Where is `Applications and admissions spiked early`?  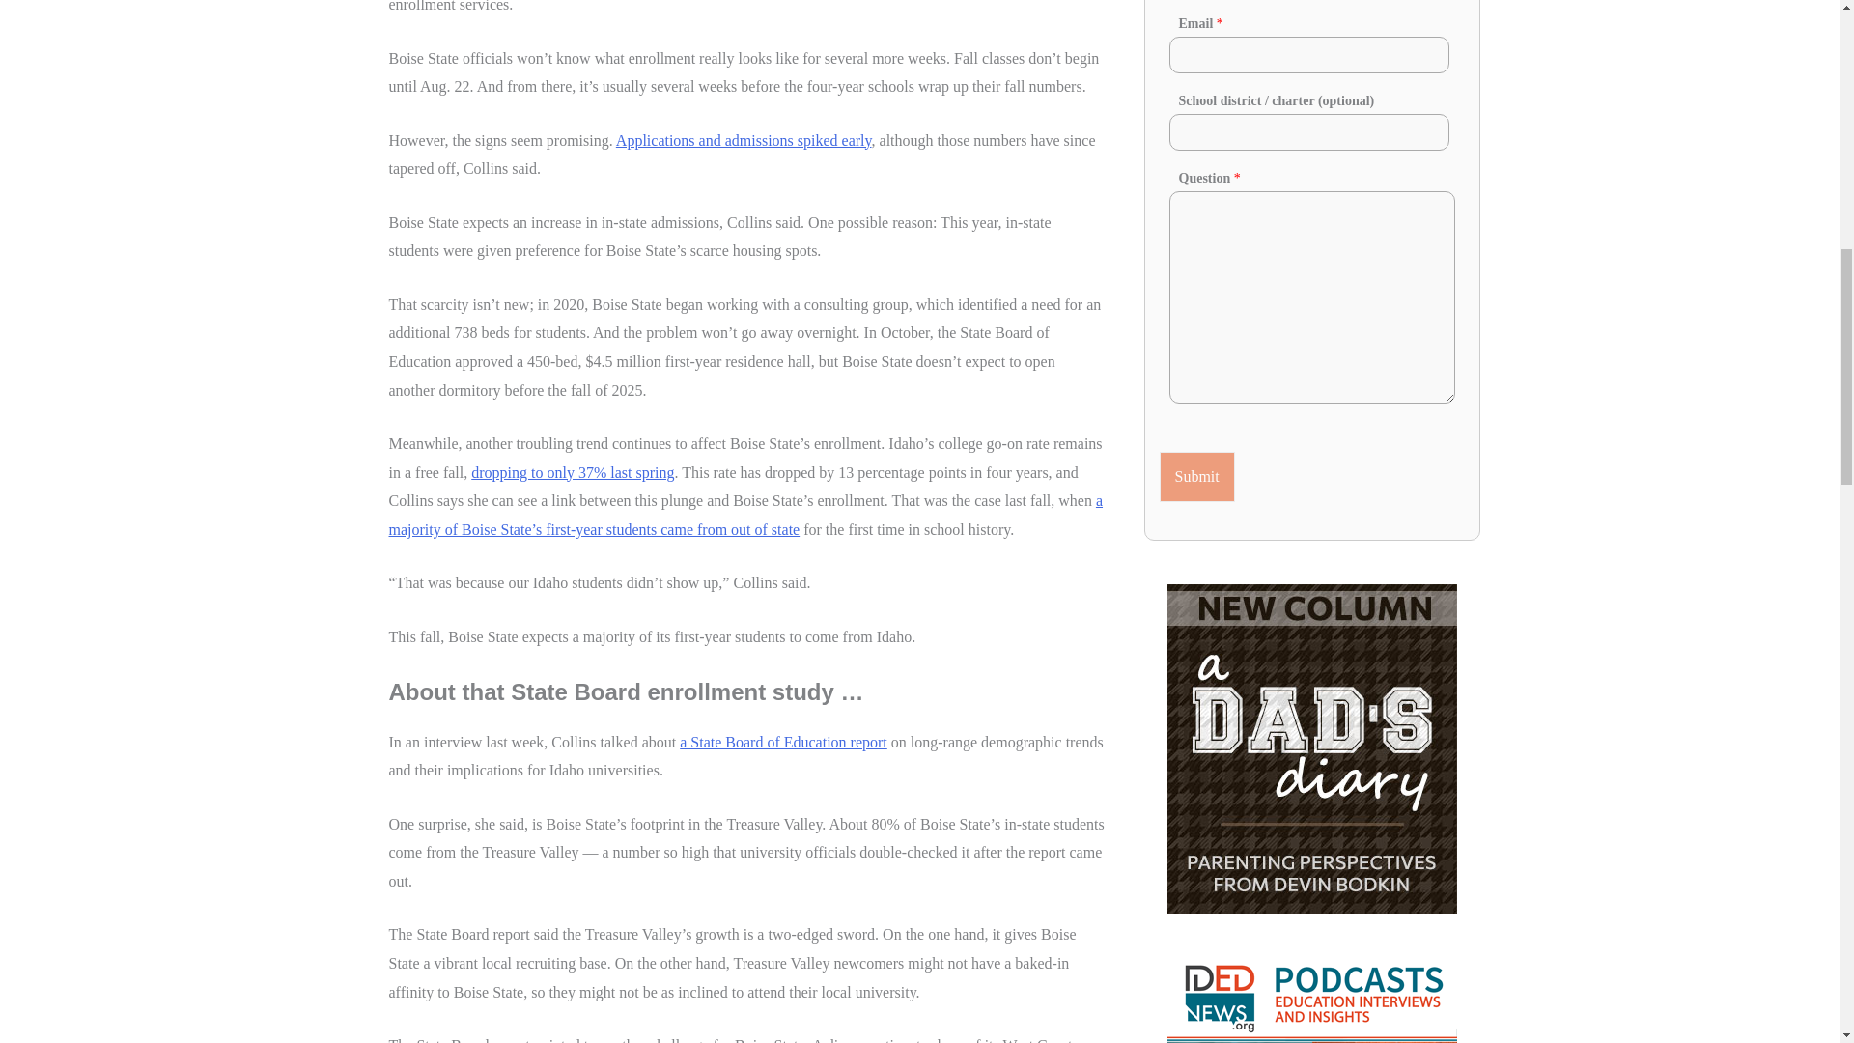 Applications and admissions spiked early is located at coordinates (744, 141).